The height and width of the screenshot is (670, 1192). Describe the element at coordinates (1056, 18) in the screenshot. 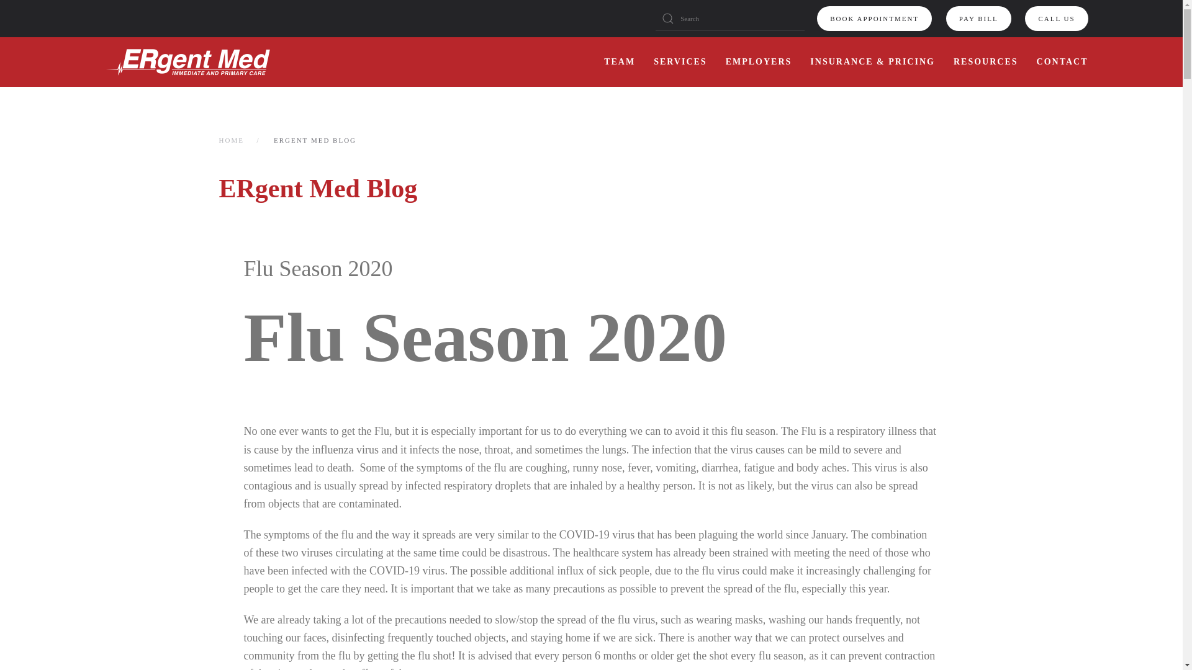

I see `CALL US` at that location.